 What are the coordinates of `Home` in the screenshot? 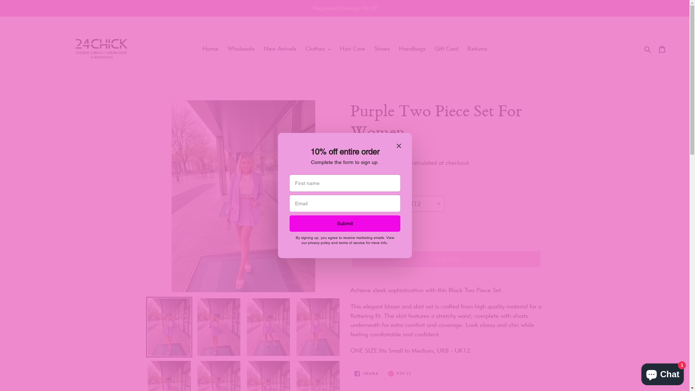 It's located at (211, 49).